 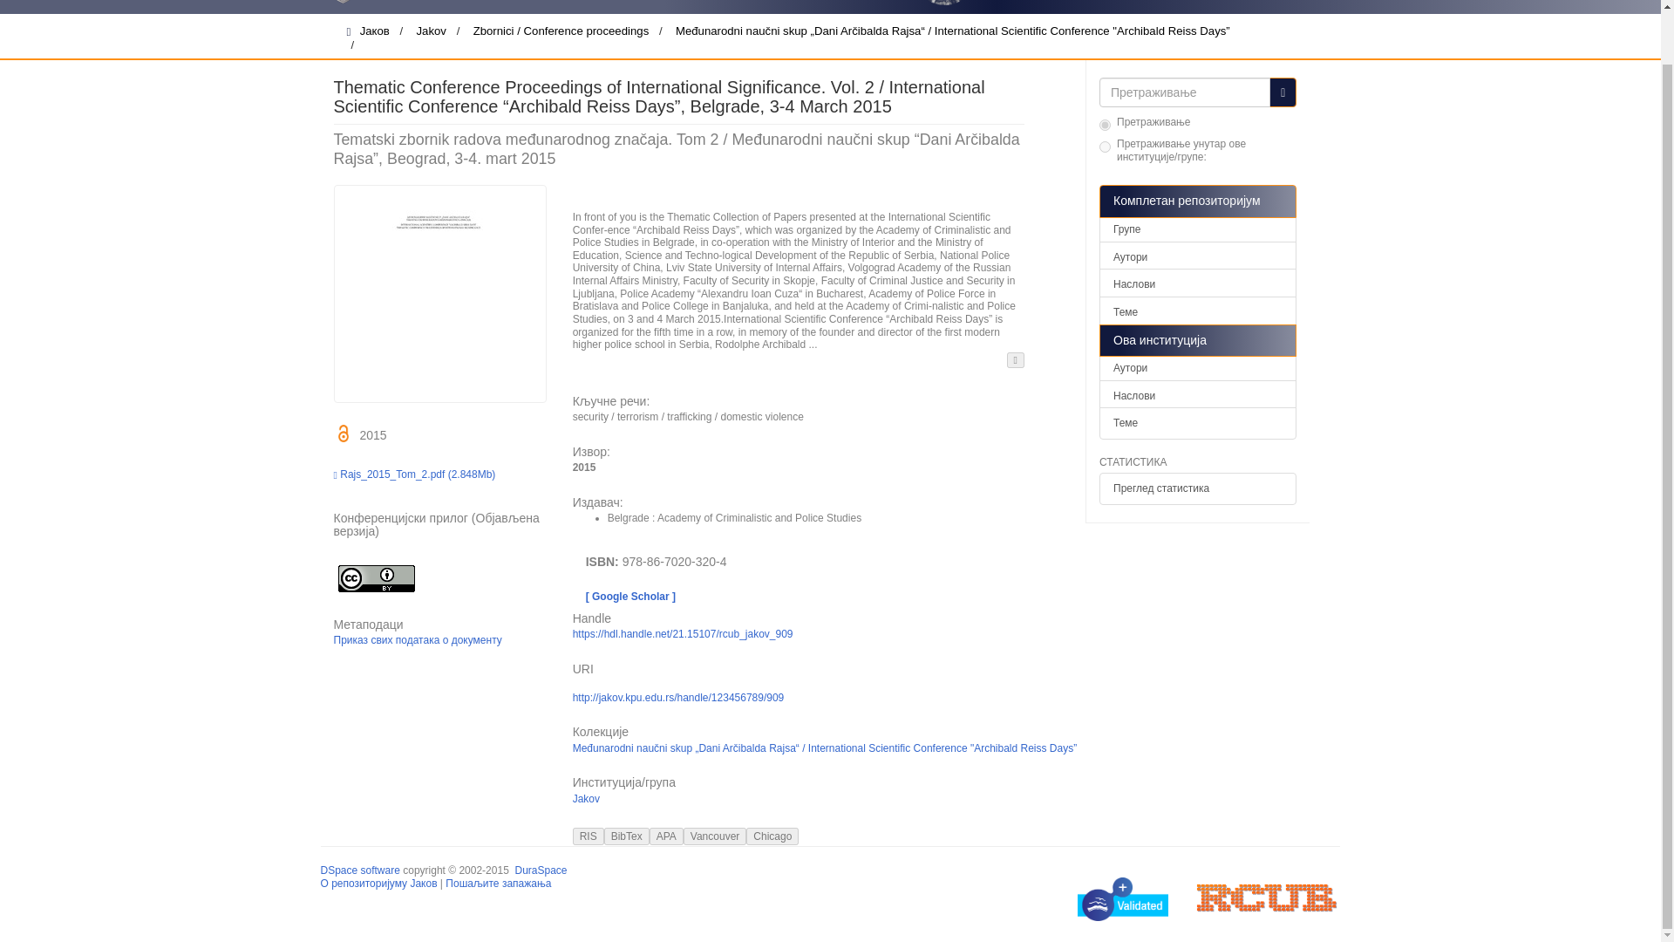 What do you see at coordinates (586, 799) in the screenshot?
I see `Jakov` at bounding box center [586, 799].